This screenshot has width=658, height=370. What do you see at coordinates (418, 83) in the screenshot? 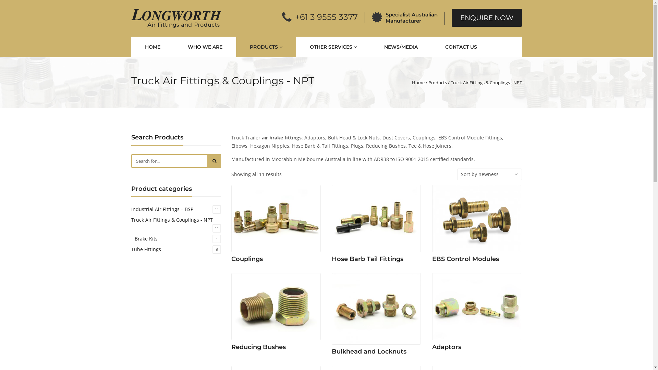
I see `Home` at bounding box center [418, 83].